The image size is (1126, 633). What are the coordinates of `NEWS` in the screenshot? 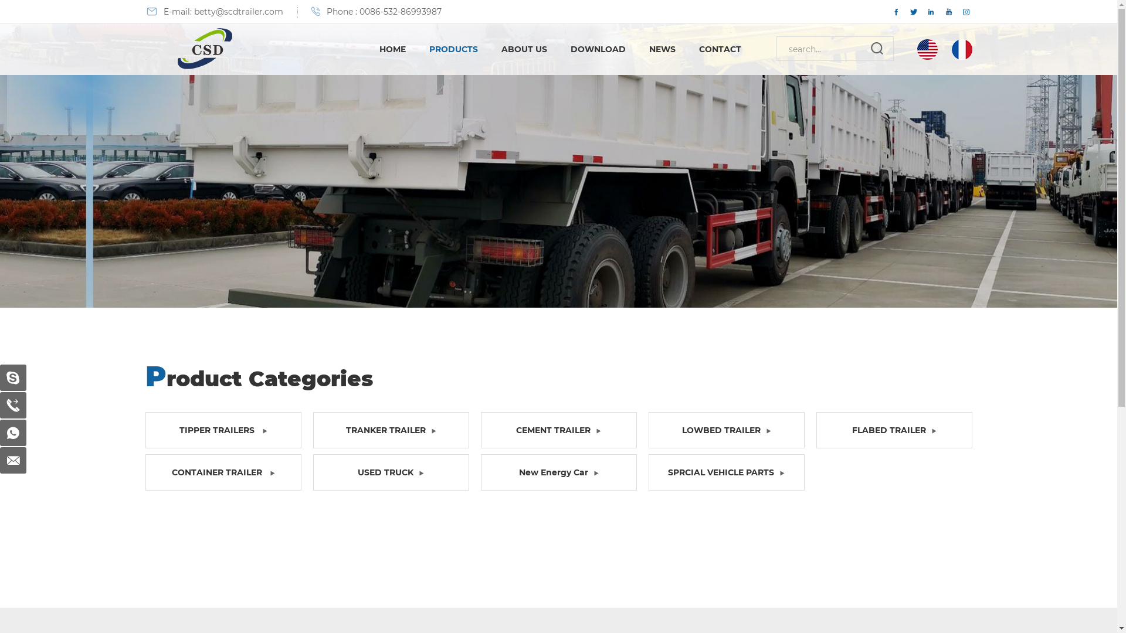 It's located at (662, 49).